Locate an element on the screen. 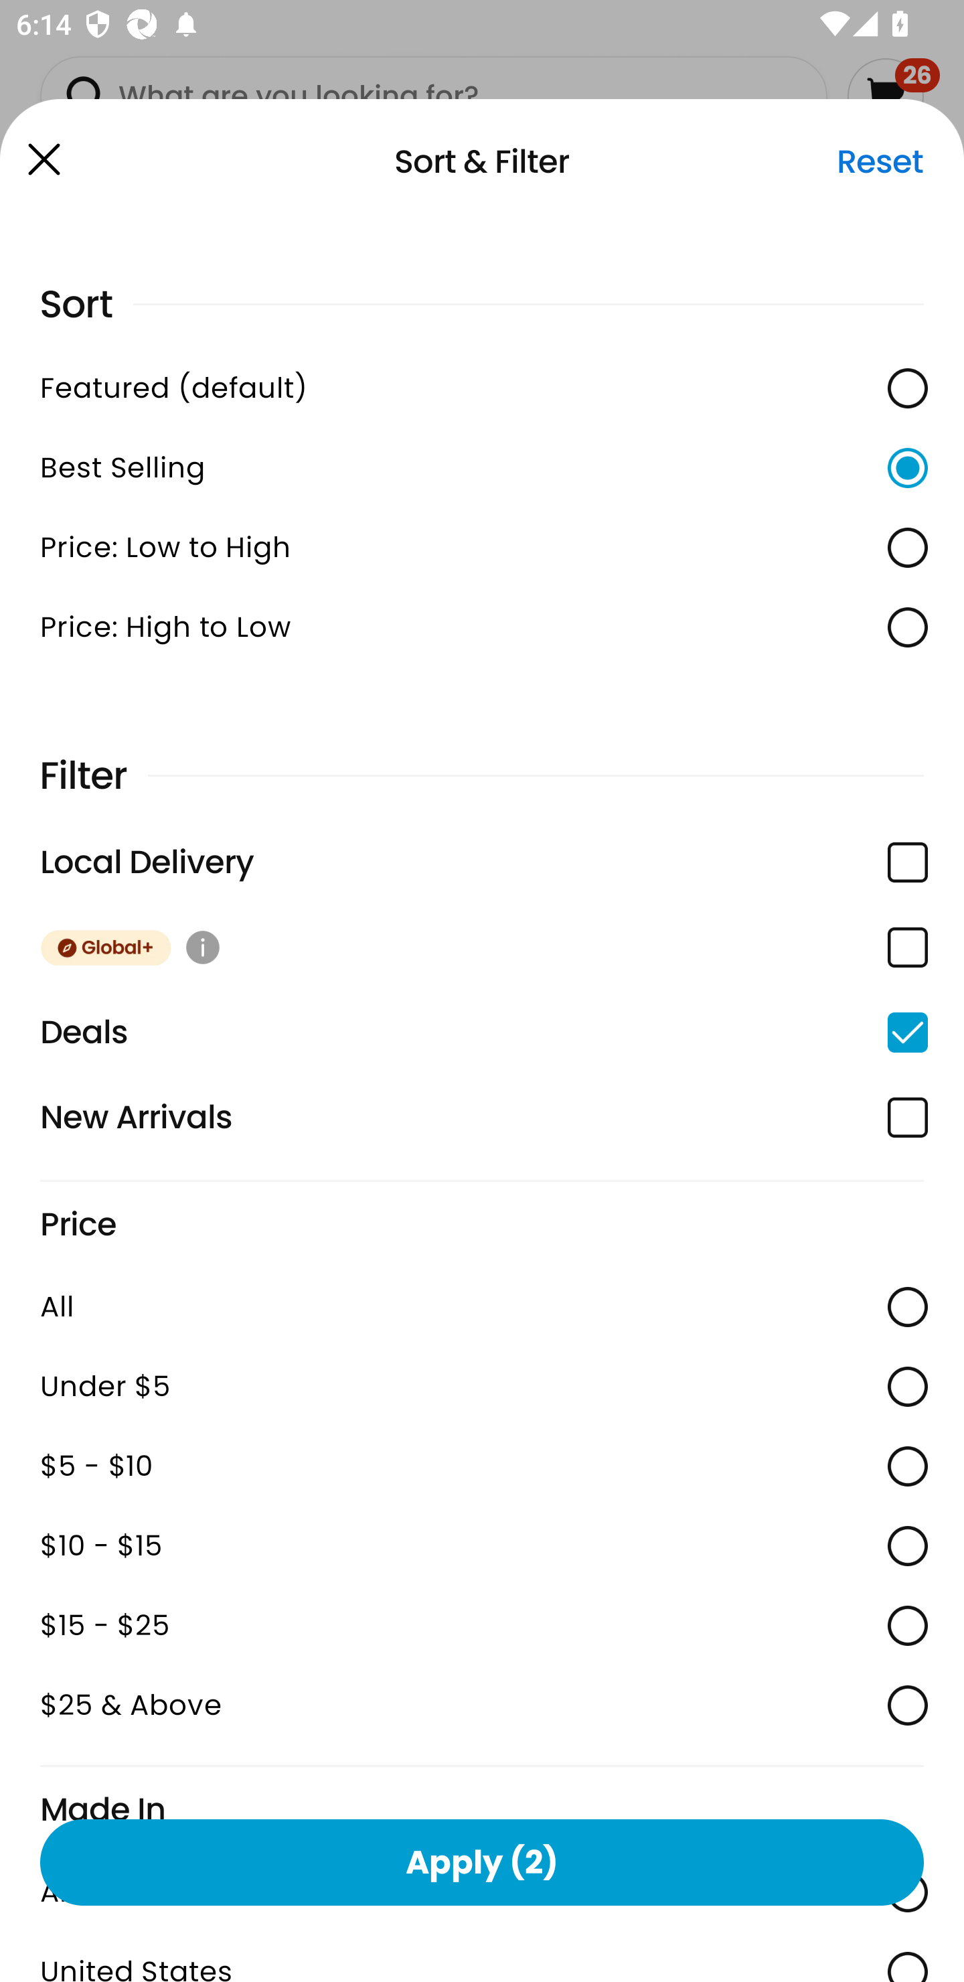 The image size is (964, 1982). Reset is located at coordinates (880, 161).